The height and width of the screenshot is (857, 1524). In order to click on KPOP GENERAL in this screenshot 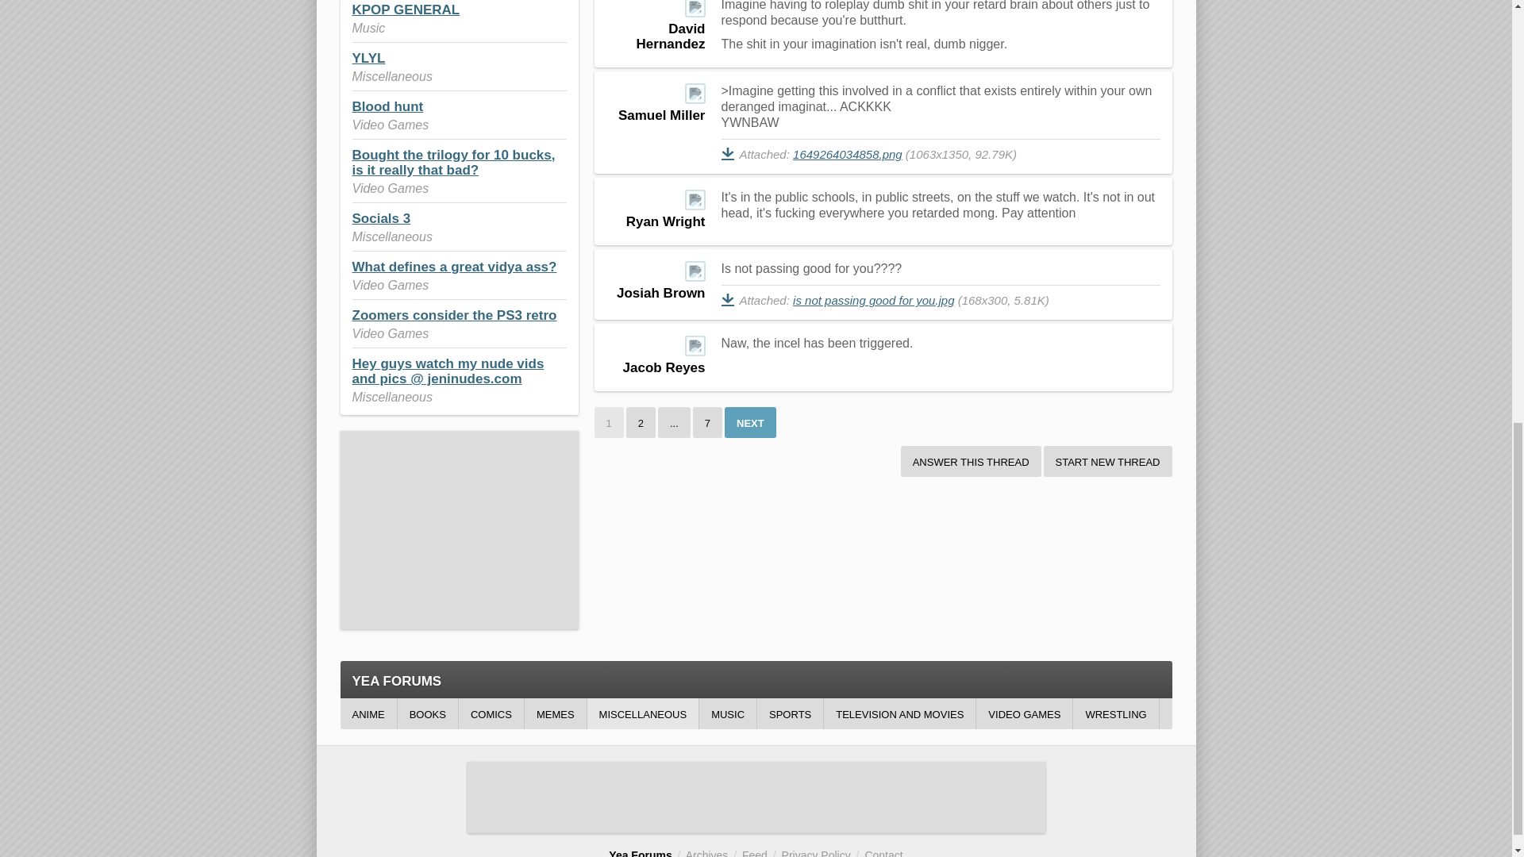, I will do `click(406, 10)`.